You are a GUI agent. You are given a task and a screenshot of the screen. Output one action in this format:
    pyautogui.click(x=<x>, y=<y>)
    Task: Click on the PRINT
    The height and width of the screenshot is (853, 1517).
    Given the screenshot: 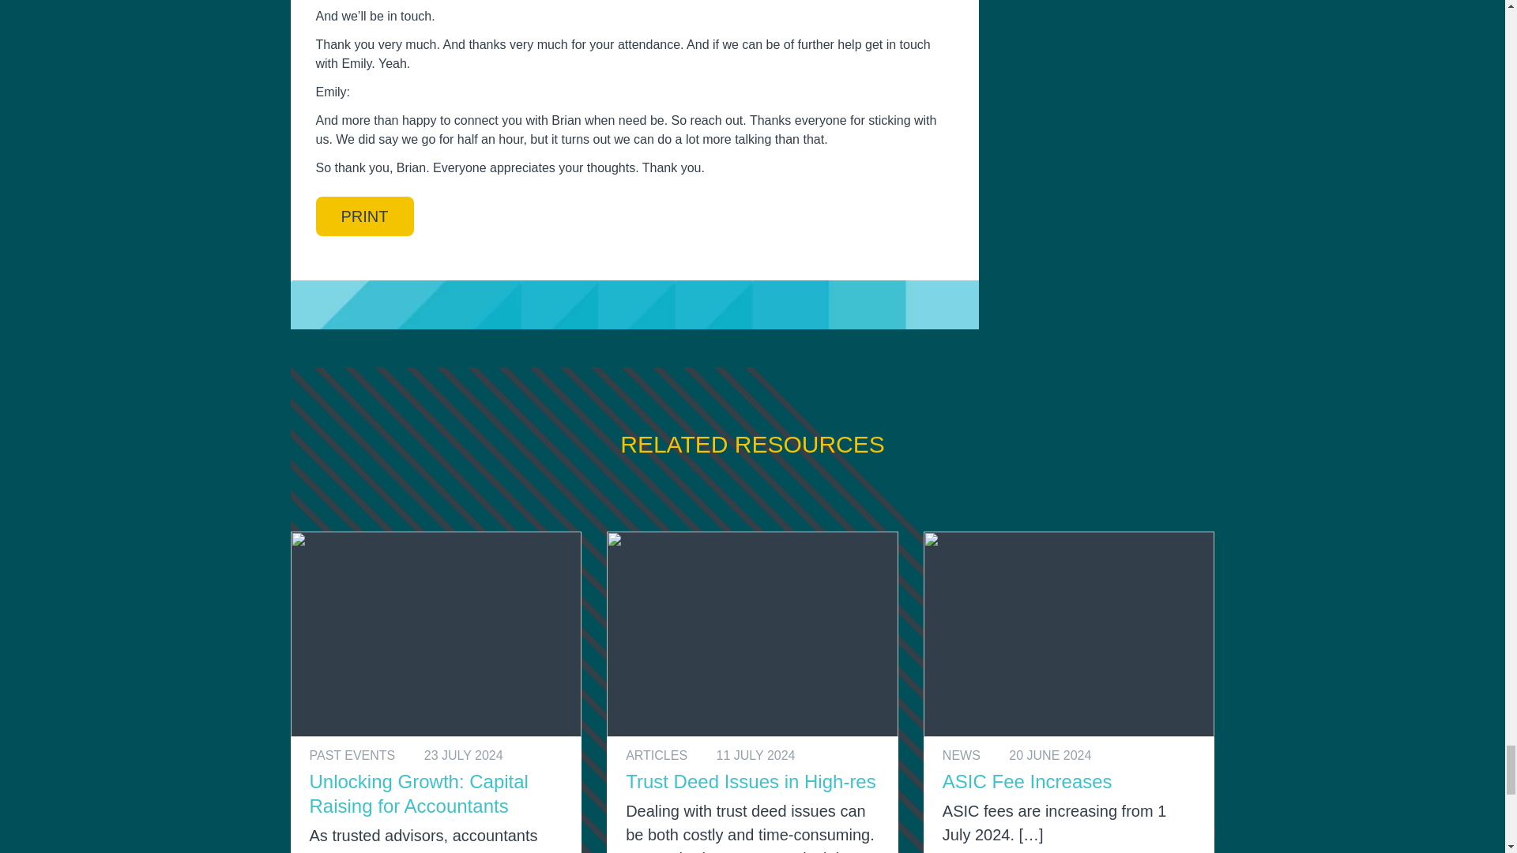 What is the action you would take?
    pyautogui.click(x=365, y=216)
    